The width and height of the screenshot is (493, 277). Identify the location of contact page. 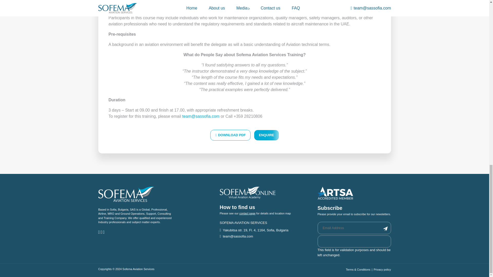
(247, 213).